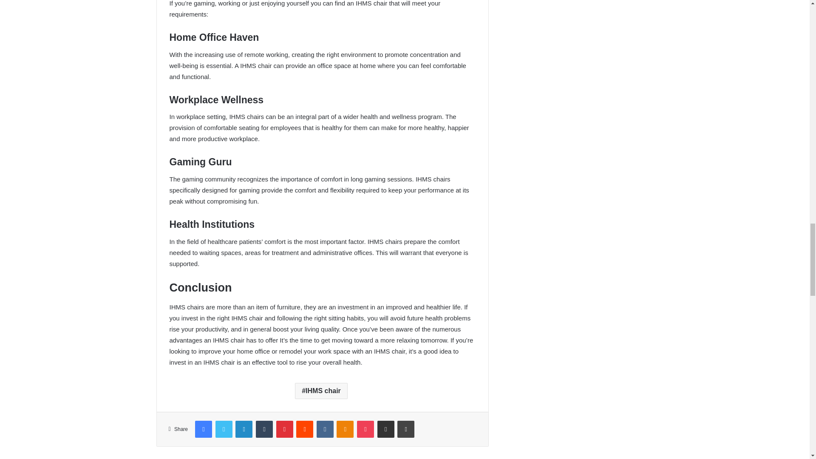 The width and height of the screenshot is (816, 459). What do you see at coordinates (321, 391) in the screenshot?
I see `IHMS chair` at bounding box center [321, 391].